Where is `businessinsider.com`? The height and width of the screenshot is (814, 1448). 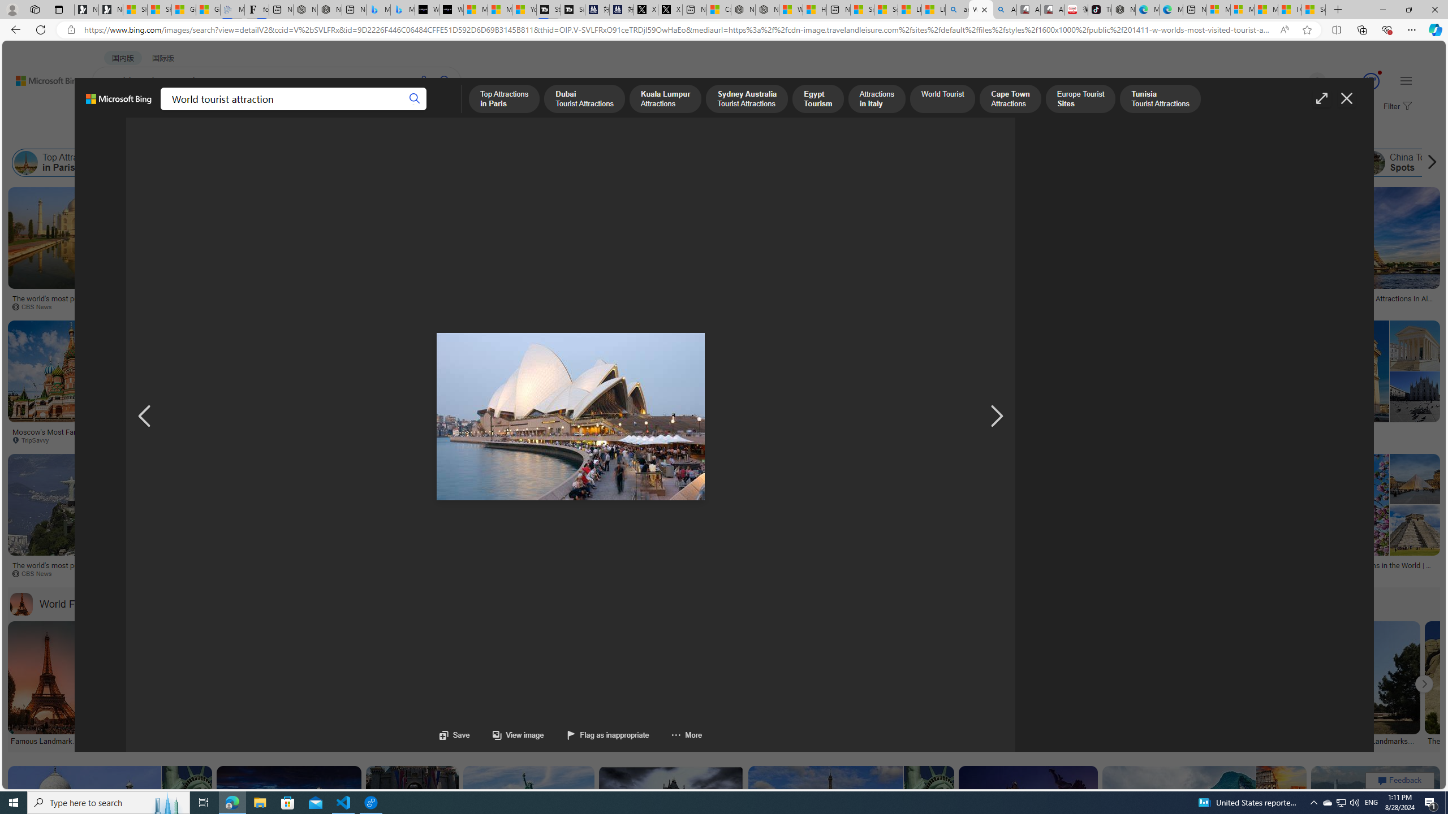 businessinsider.com is located at coordinates (1014, 440).